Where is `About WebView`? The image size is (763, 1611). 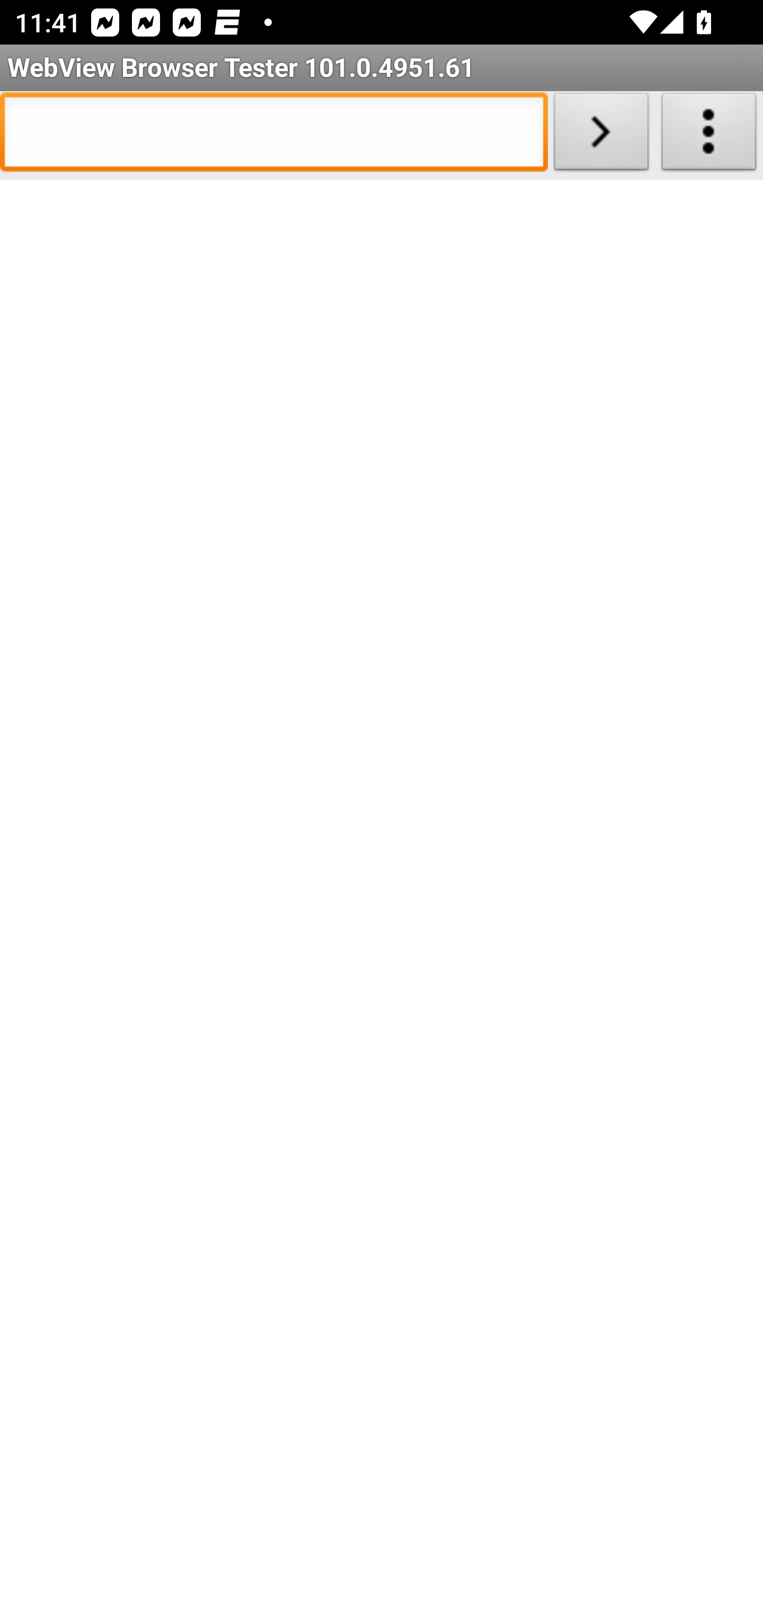
About WebView is located at coordinates (709, 136).